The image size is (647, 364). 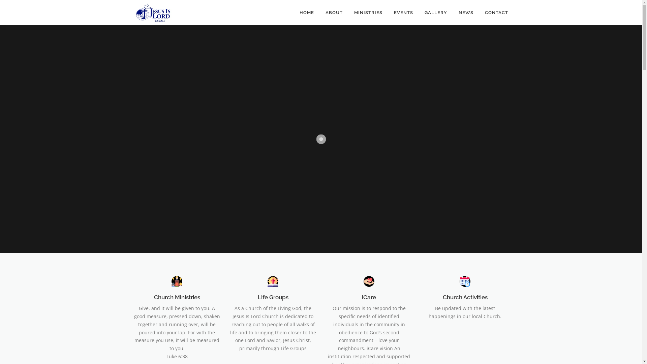 I want to click on EVENTS, so click(x=404, y=13).